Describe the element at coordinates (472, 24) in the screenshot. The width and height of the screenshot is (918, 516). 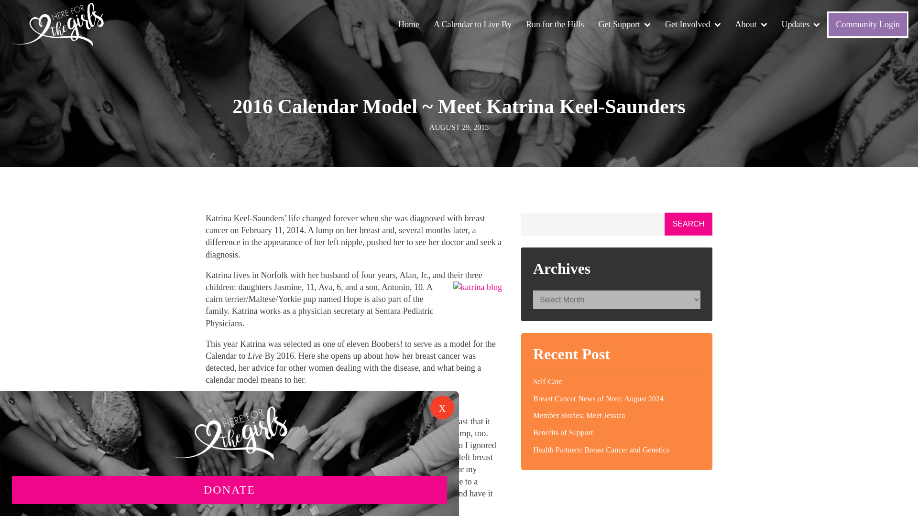
I see `A Calendar to Live By` at that location.